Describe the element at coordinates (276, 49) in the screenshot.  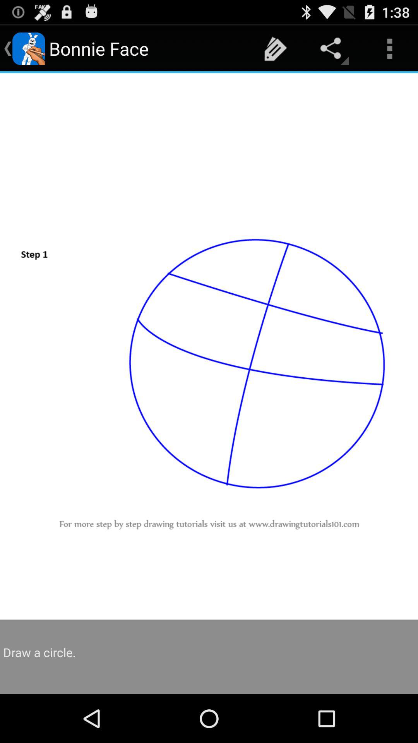
I see `turn on app next to bonnie face item` at that location.